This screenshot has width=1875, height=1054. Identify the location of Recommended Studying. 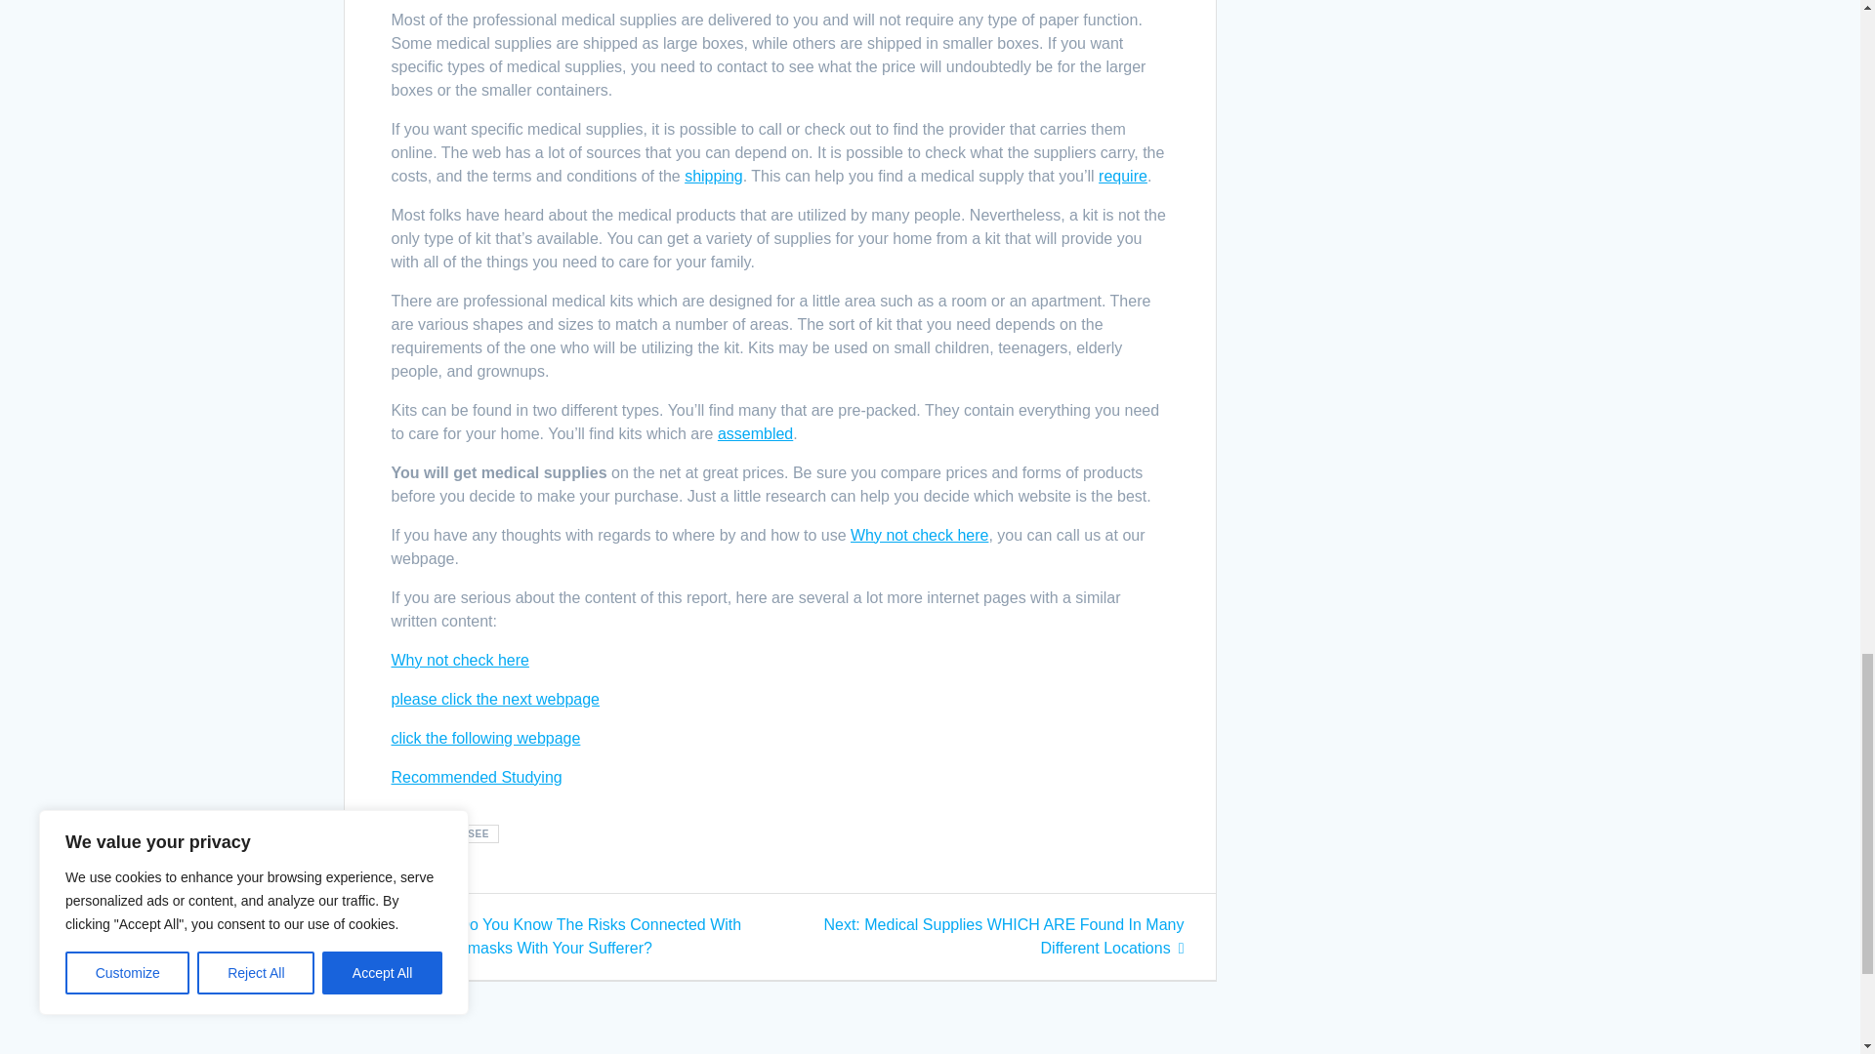
(475, 730).